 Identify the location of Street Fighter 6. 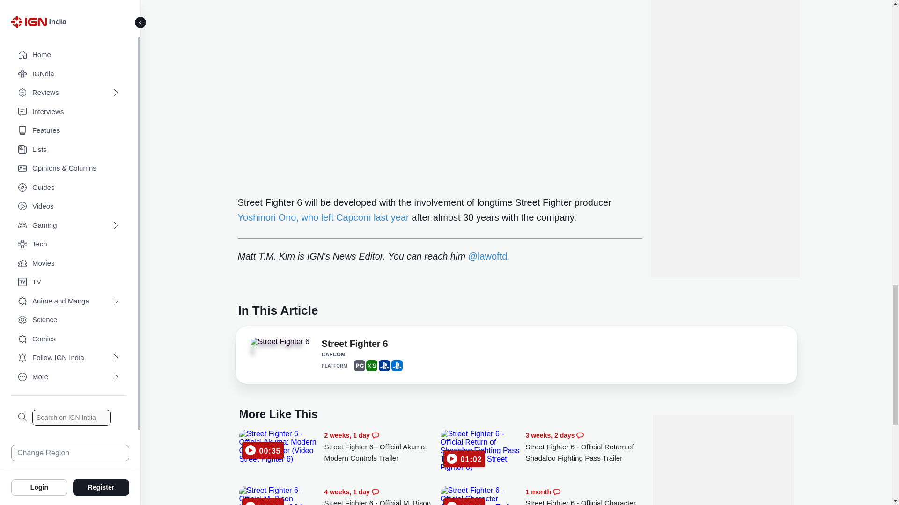
(354, 345).